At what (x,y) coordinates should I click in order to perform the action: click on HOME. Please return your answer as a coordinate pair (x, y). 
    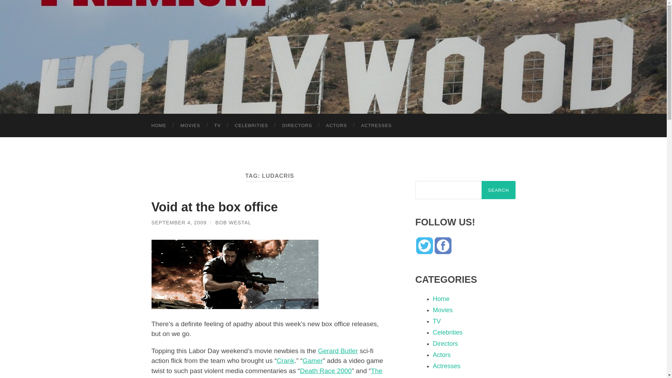
    Looking at the image, I should click on (159, 125).